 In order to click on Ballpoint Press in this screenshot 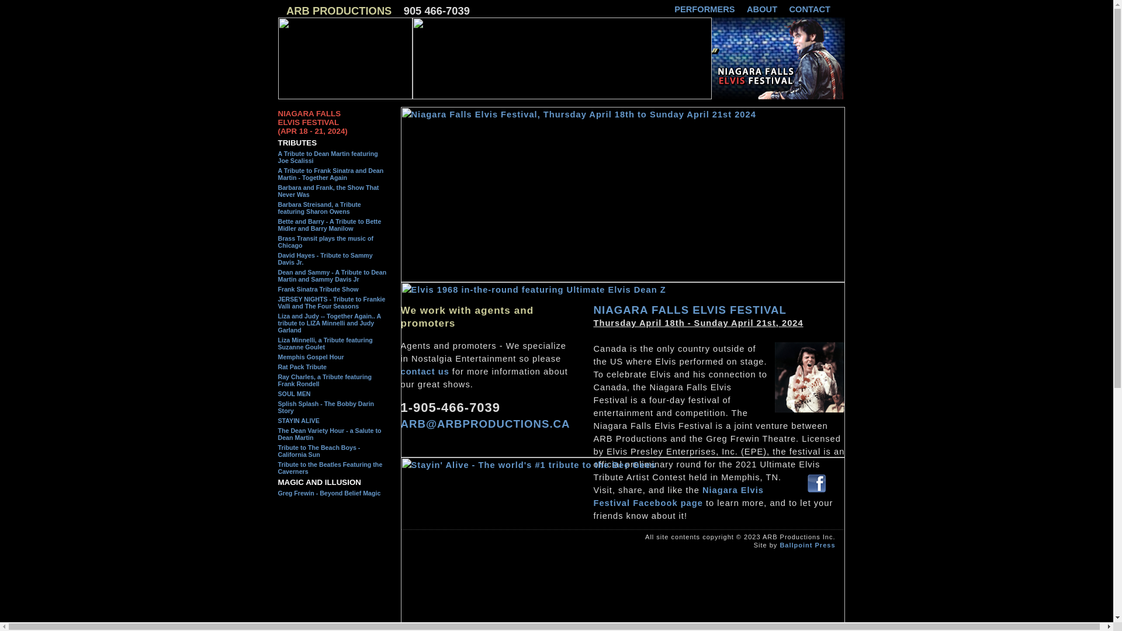, I will do `click(808, 545)`.